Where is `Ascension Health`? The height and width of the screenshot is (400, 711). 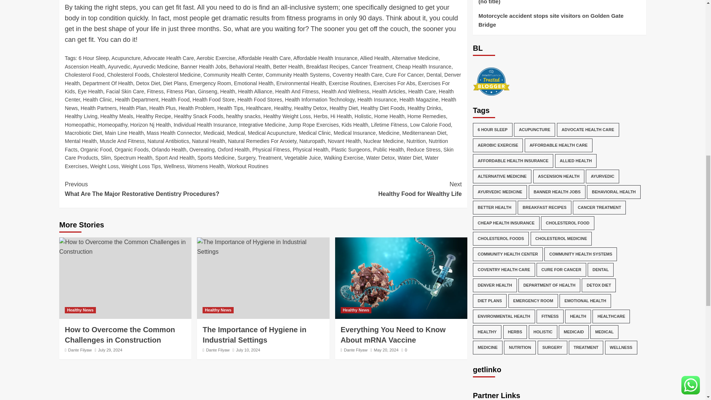 Ascension Health is located at coordinates (85, 66).